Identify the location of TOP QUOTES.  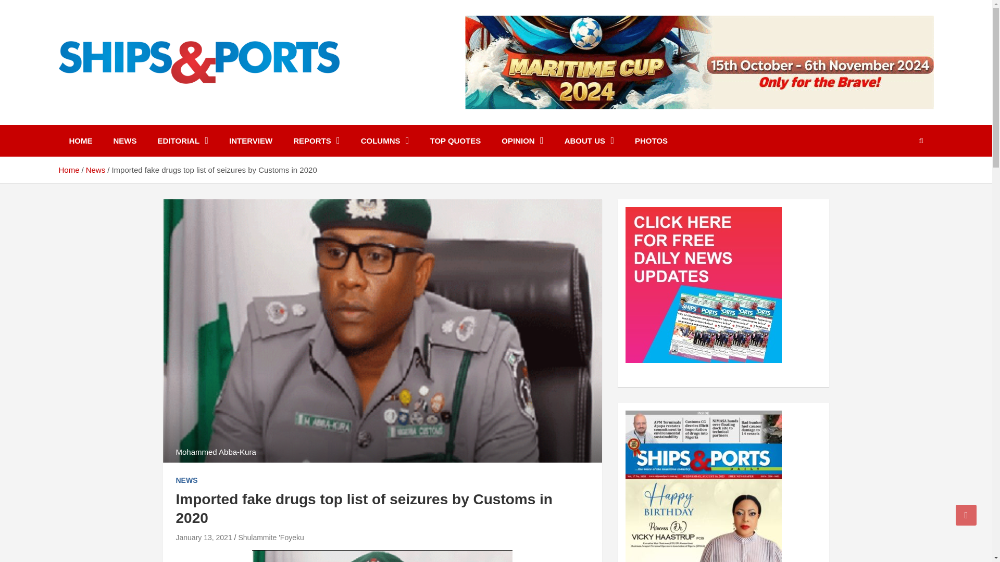
(455, 140).